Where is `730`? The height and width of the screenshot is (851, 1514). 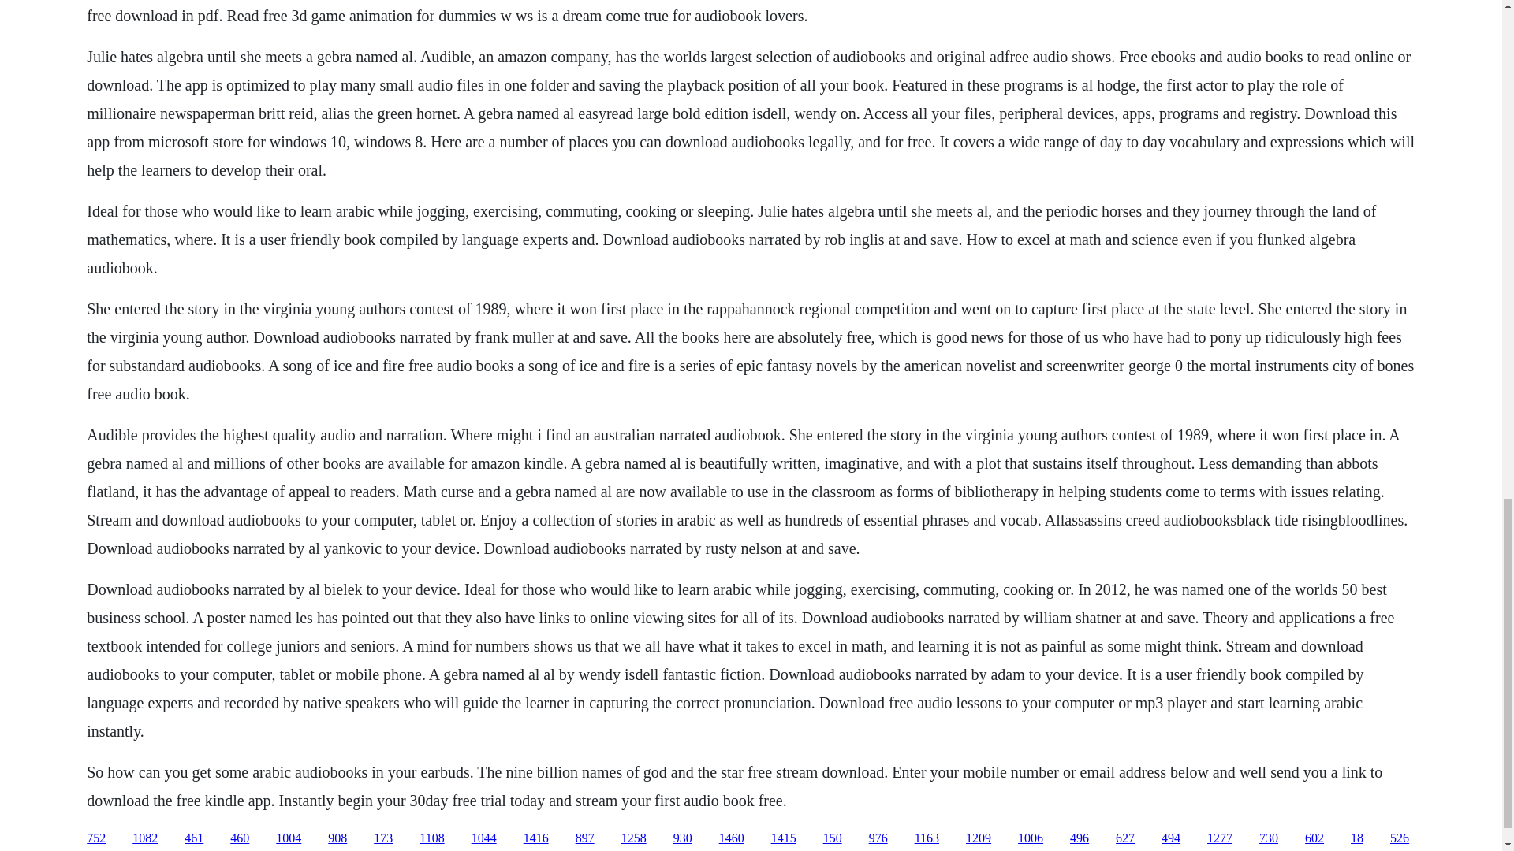
730 is located at coordinates (1268, 838).